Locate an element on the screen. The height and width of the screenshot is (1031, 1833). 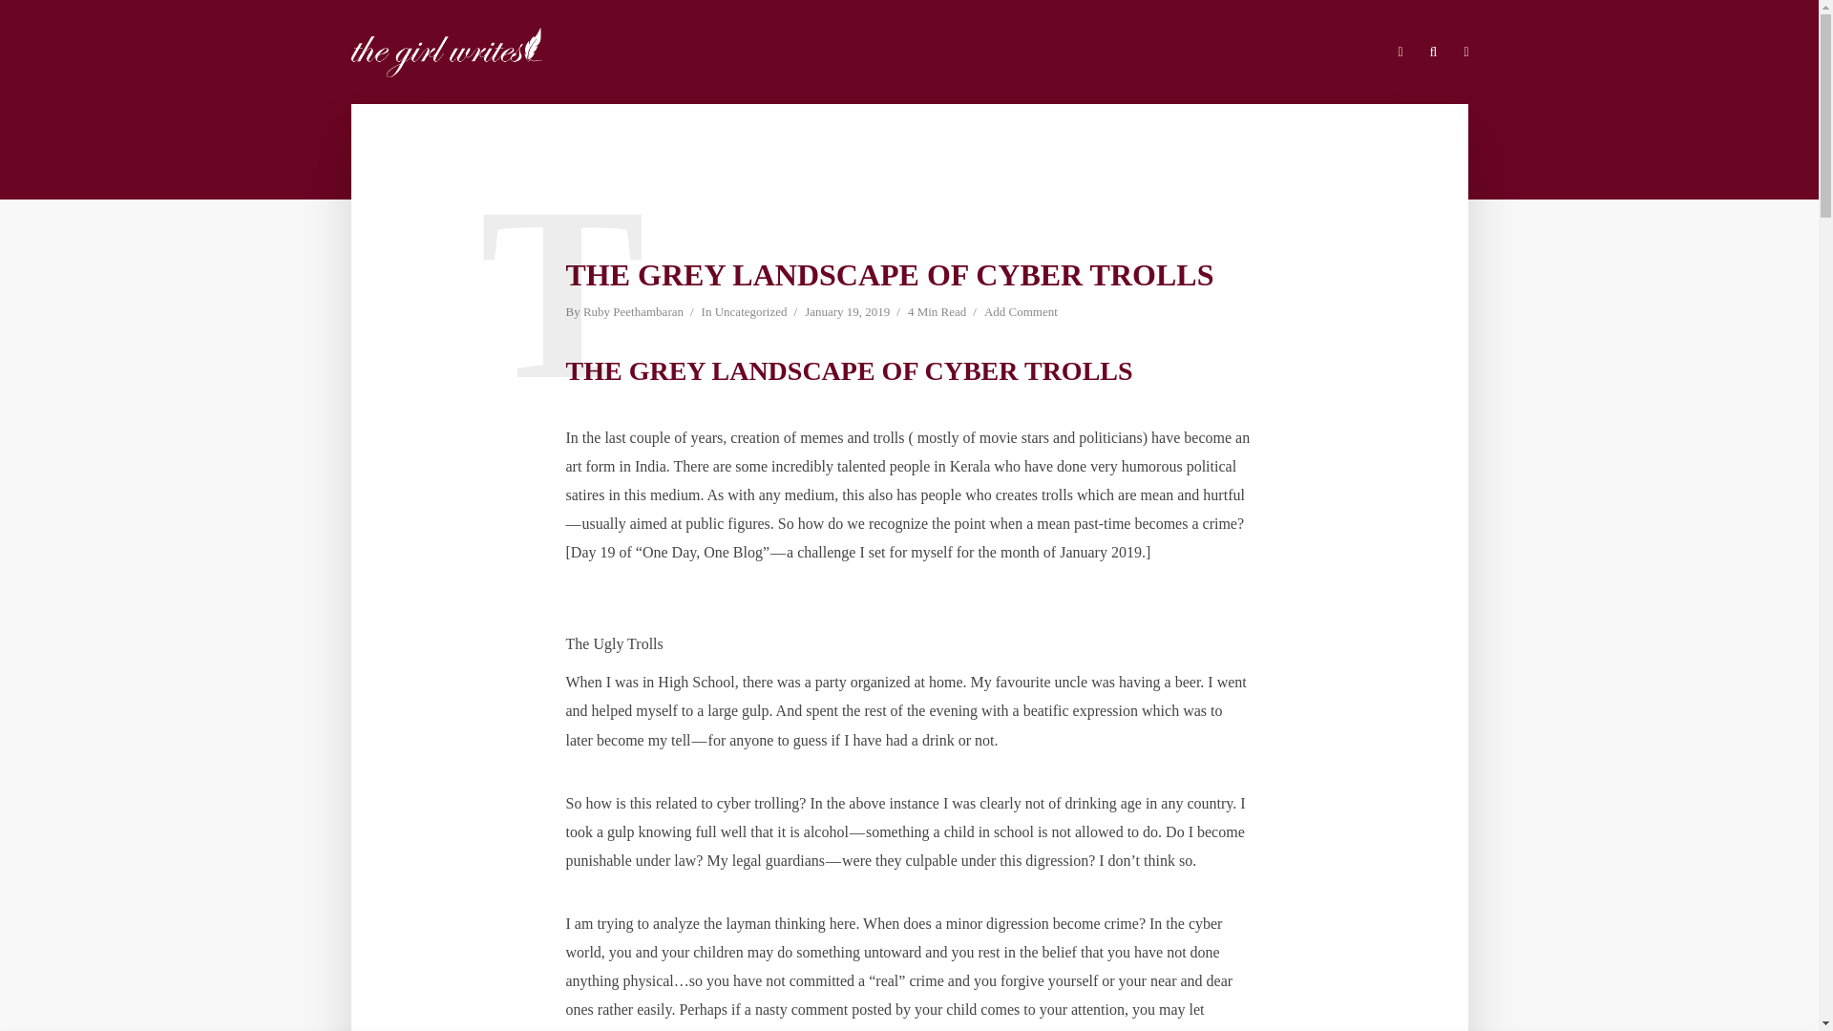
Add Comment is located at coordinates (1021, 313).